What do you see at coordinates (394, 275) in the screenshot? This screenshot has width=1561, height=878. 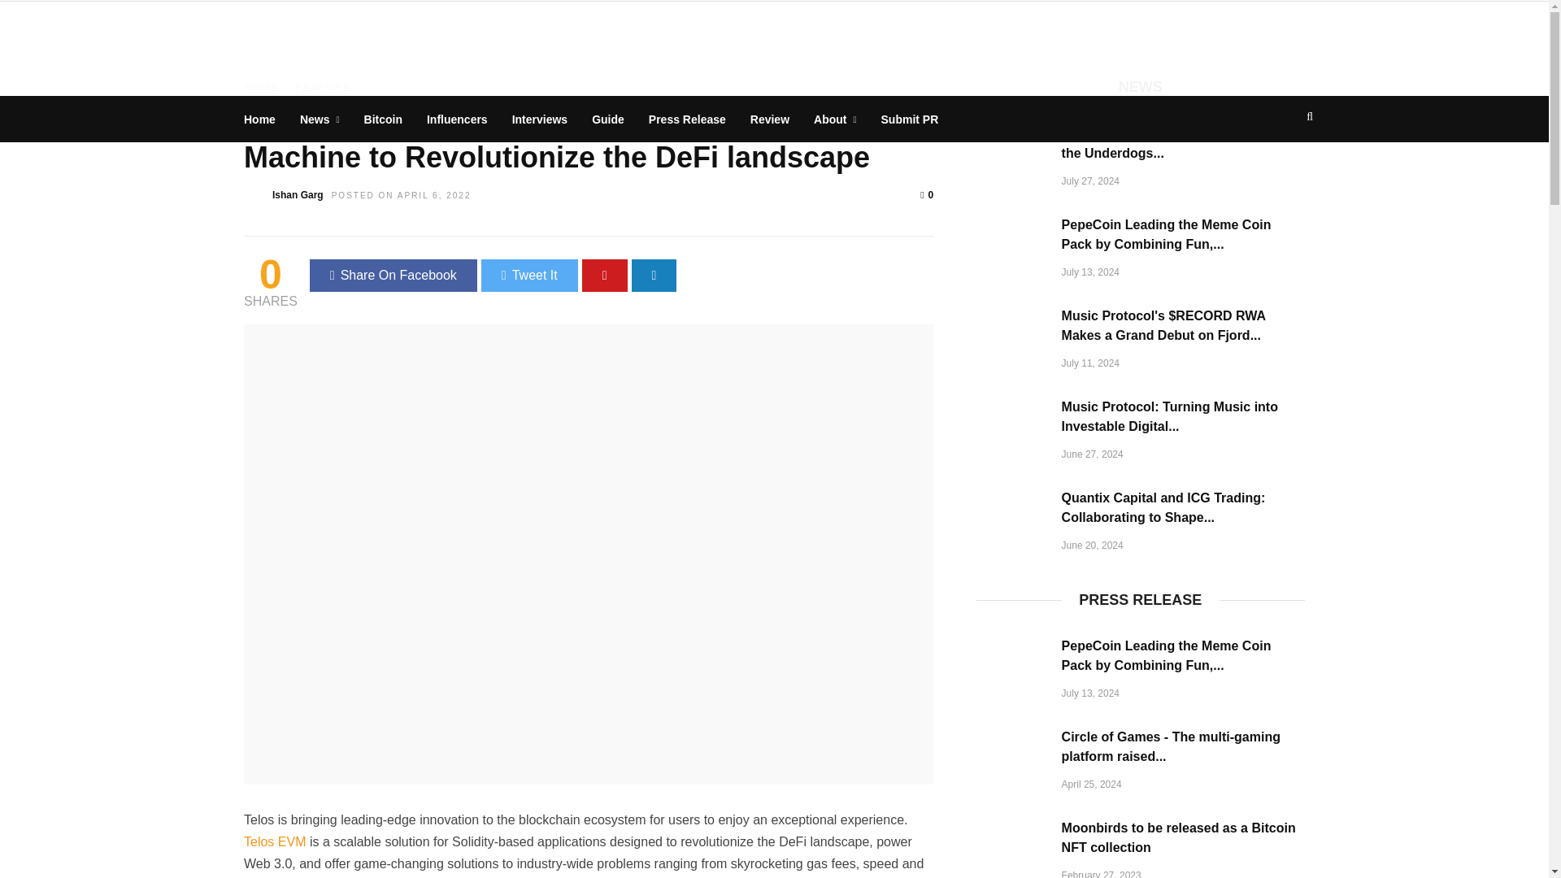 I see `Share On Facebook` at bounding box center [394, 275].